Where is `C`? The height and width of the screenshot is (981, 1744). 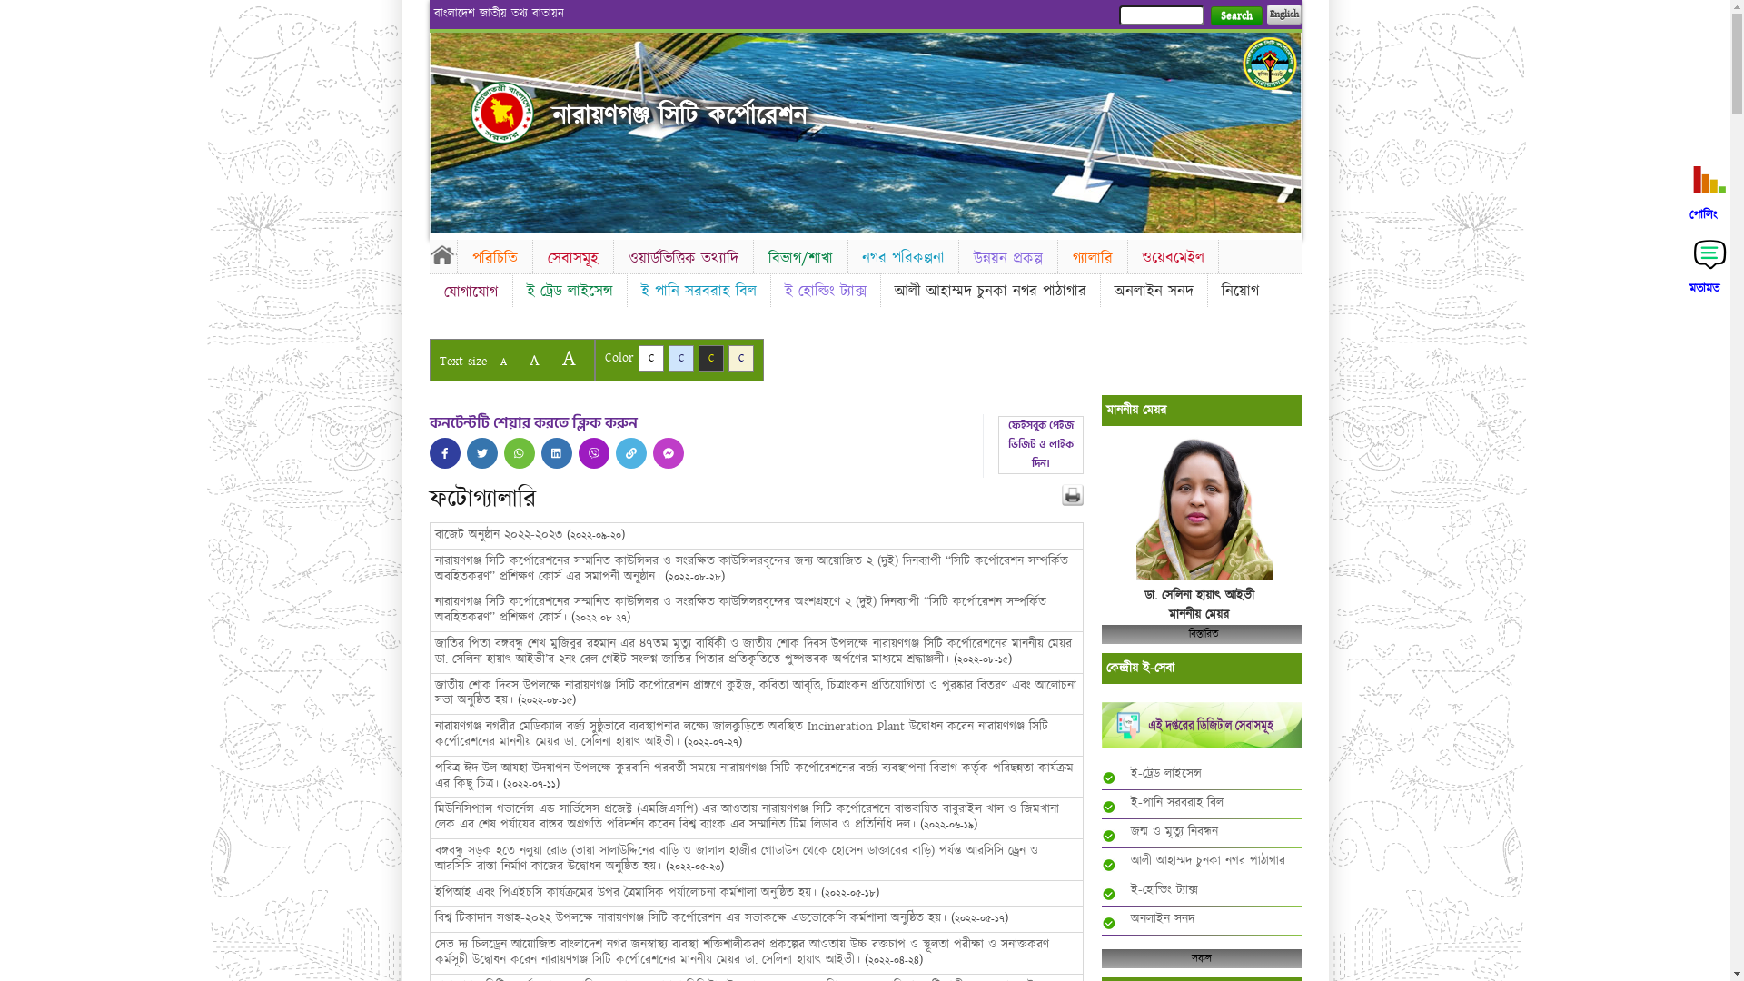
C is located at coordinates (681, 358).